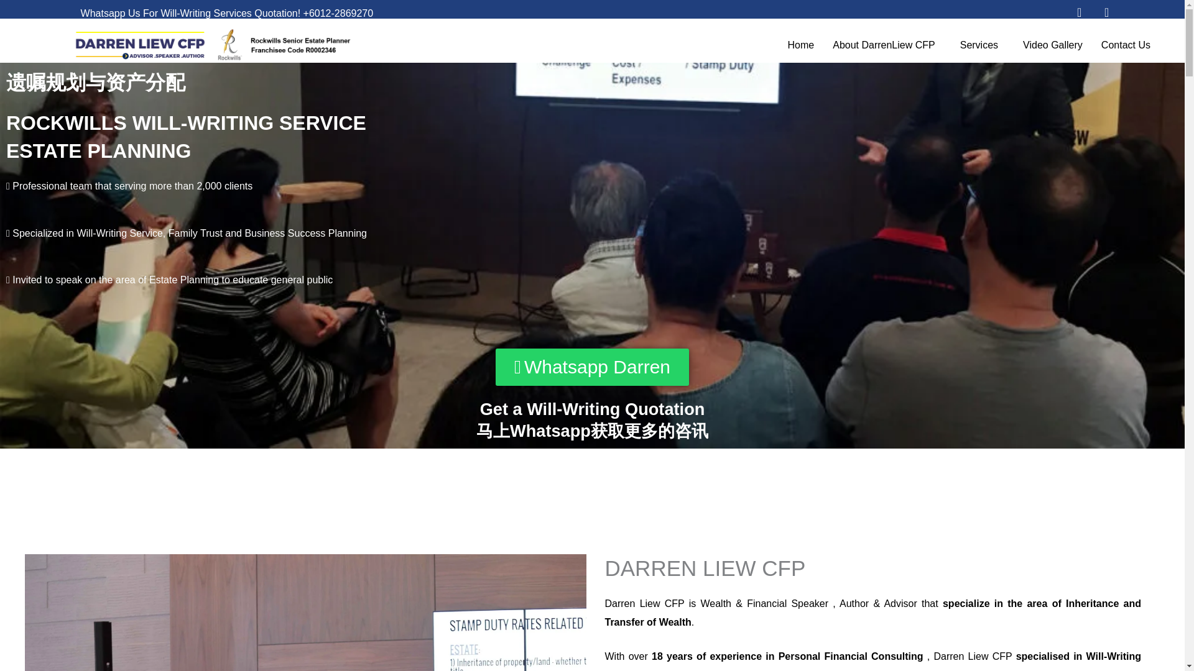  What do you see at coordinates (1053, 45) in the screenshot?
I see `Video Gallery` at bounding box center [1053, 45].